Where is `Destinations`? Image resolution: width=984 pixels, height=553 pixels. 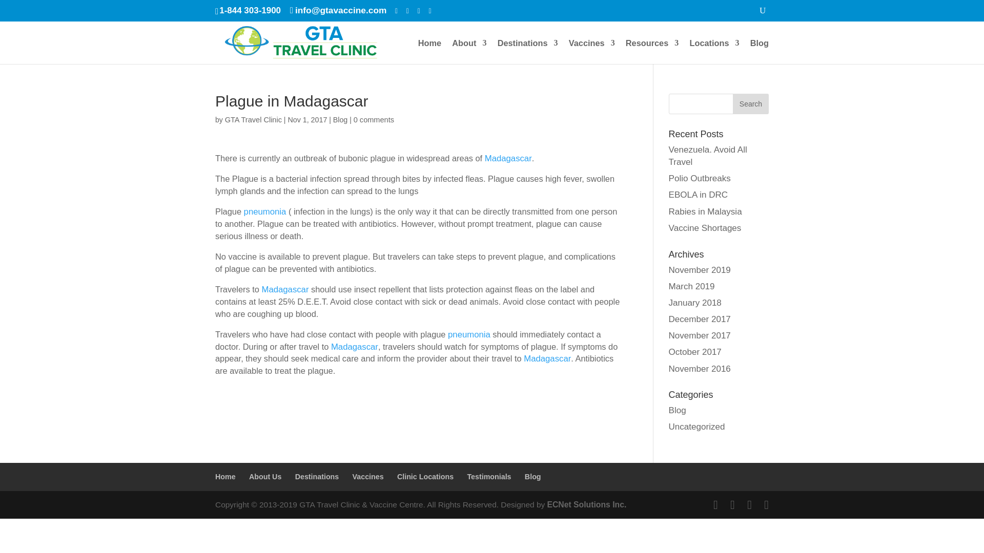
Destinations is located at coordinates (528, 51).